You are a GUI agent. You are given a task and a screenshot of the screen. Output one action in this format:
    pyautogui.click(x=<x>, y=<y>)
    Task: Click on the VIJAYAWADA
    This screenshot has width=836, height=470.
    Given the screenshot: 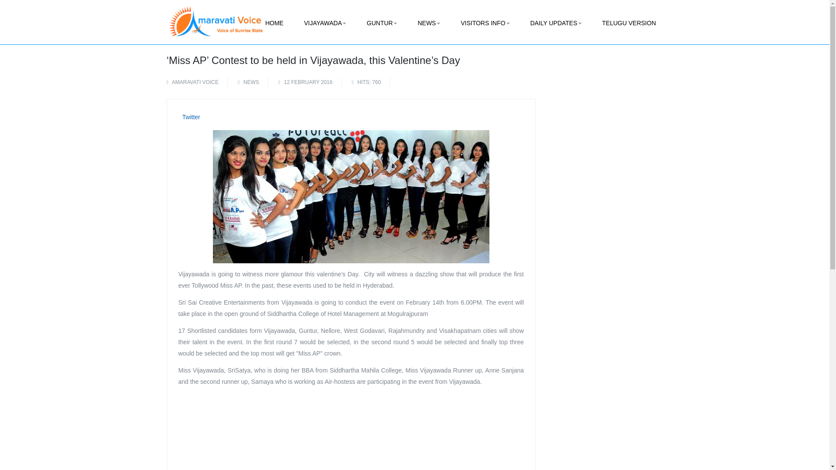 What is the action you would take?
    pyautogui.click(x=325, y=23)
    